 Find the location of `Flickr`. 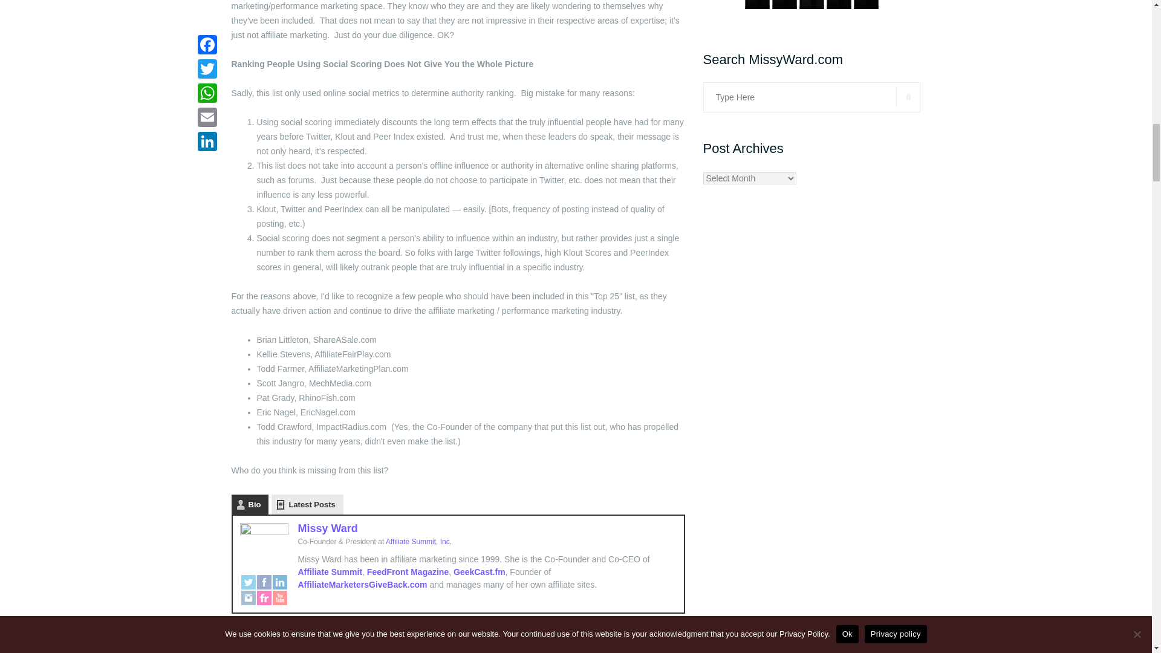

Flickr is located at coordinates (264, 597).